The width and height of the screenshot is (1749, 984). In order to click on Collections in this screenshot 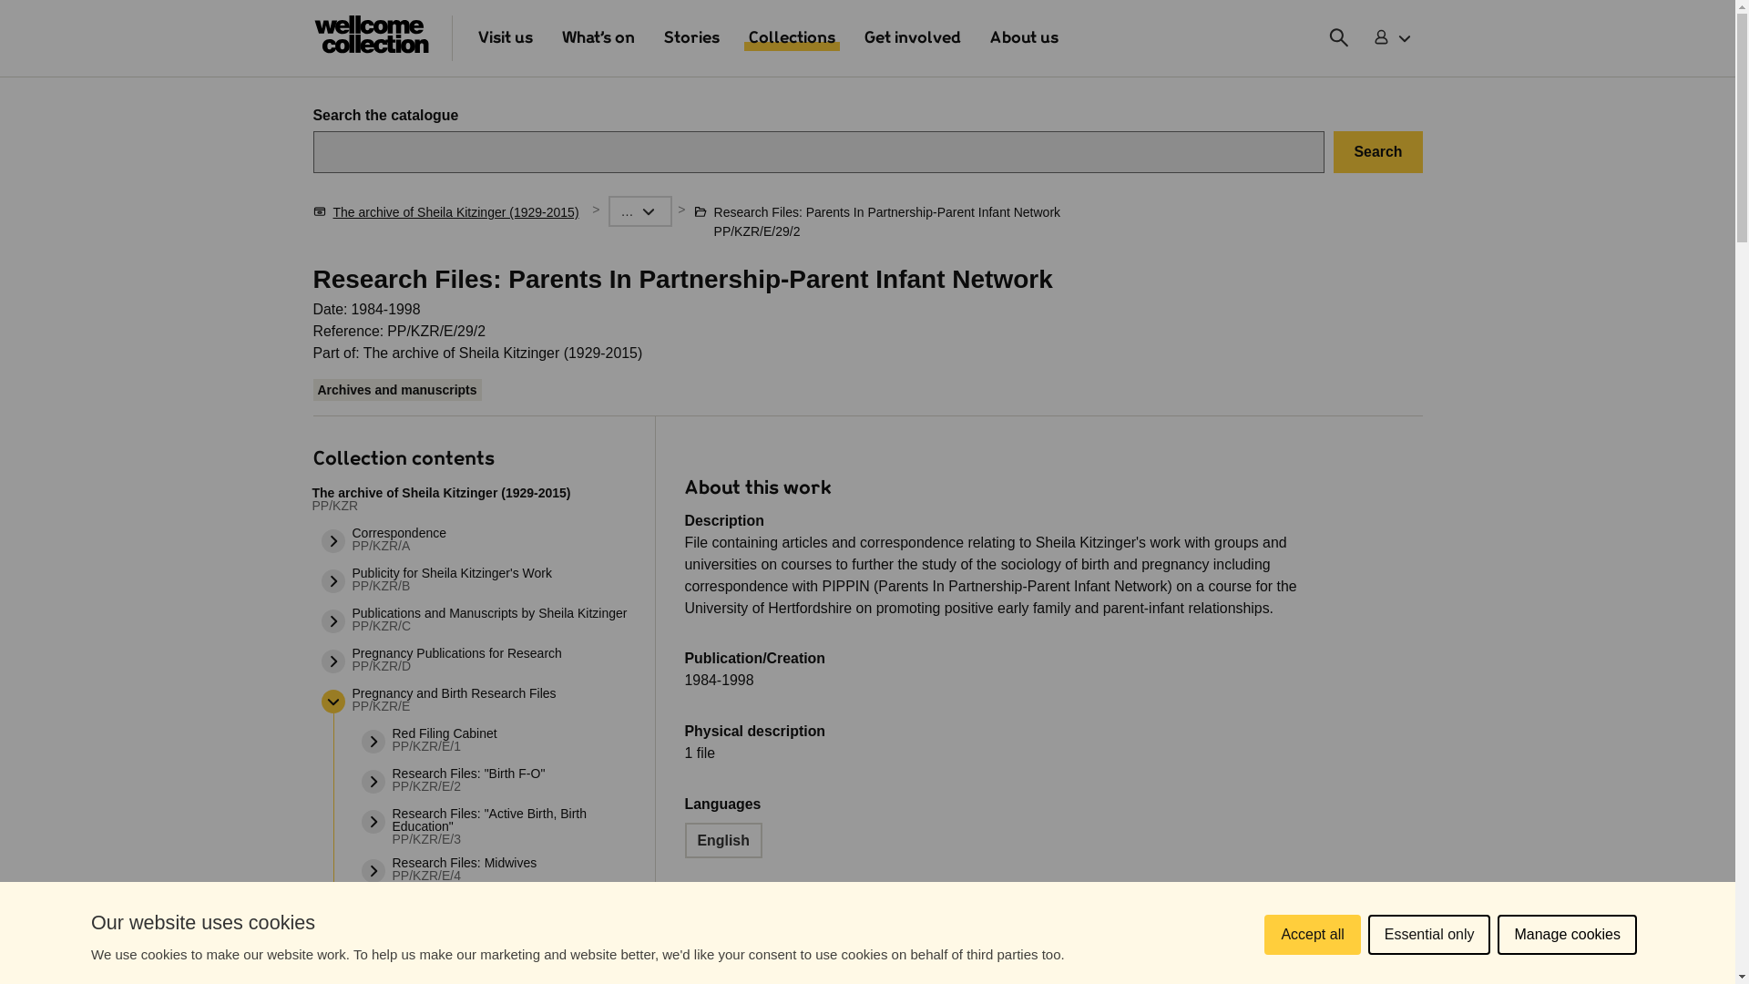, I will do `click(792, 38)`.